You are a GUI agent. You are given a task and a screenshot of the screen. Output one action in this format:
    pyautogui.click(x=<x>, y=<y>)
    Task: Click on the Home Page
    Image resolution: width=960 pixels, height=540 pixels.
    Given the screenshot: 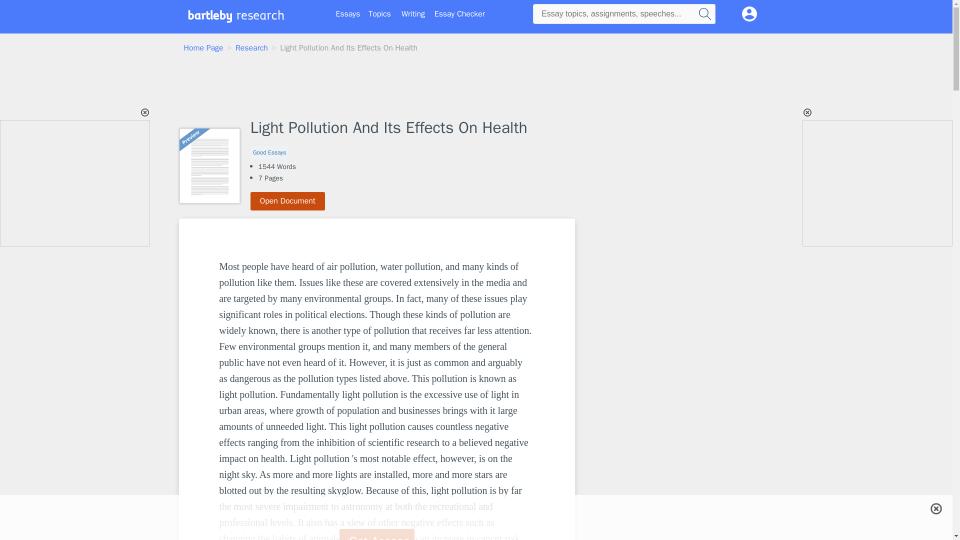 What is the action you would take?
    pyautogui.click(x=204, y=48)
    